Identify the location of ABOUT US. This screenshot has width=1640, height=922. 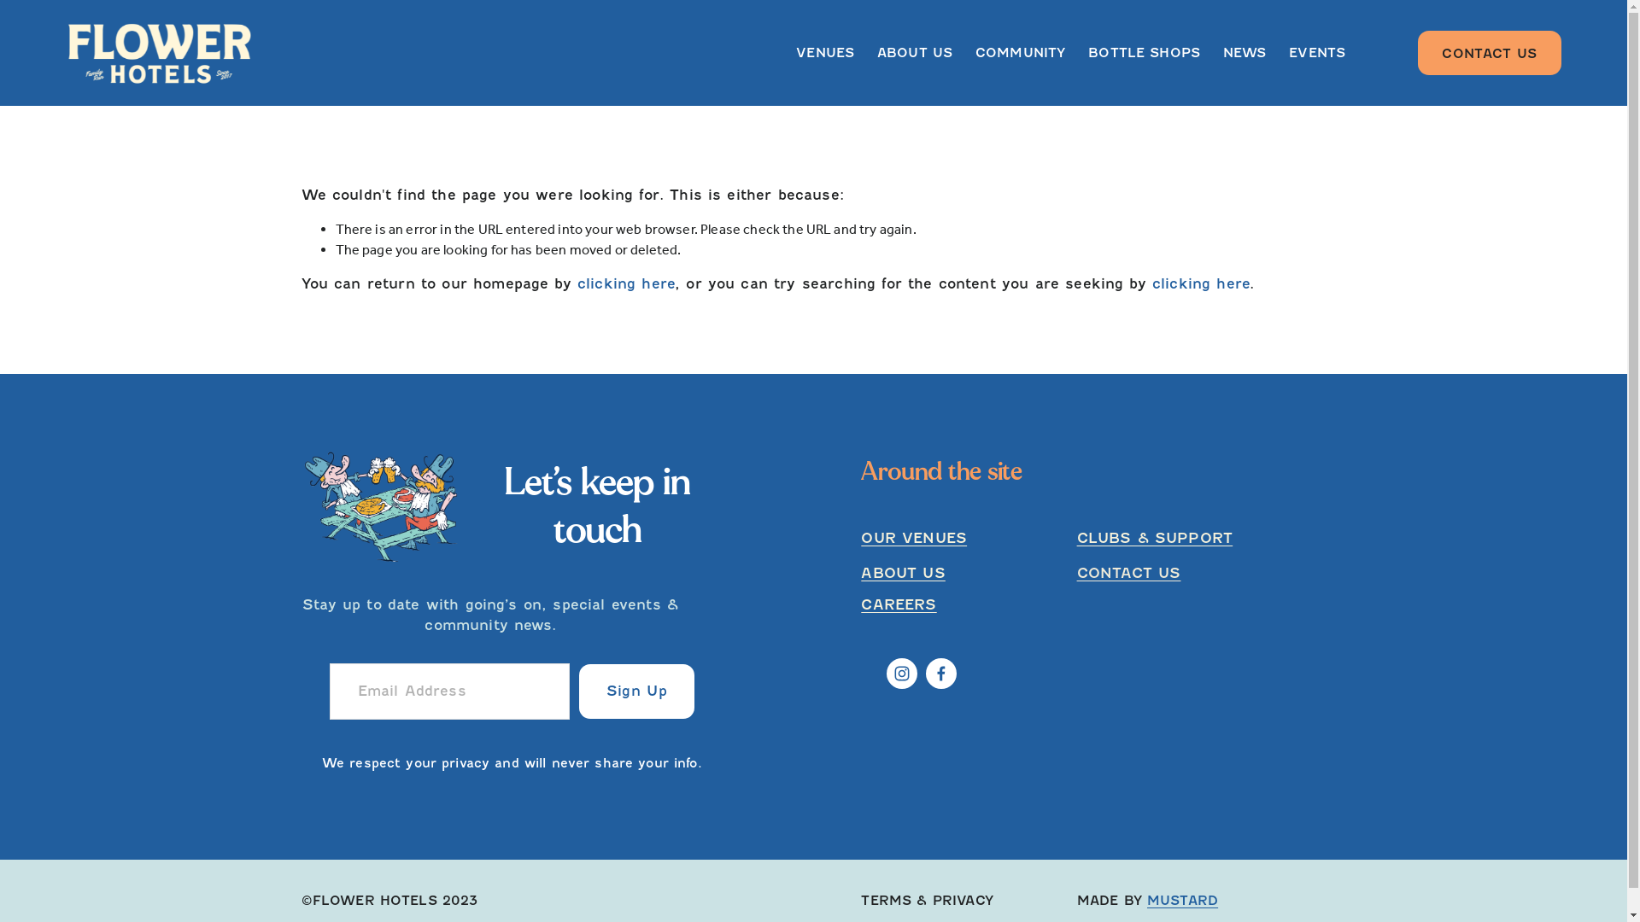
(915, 53).